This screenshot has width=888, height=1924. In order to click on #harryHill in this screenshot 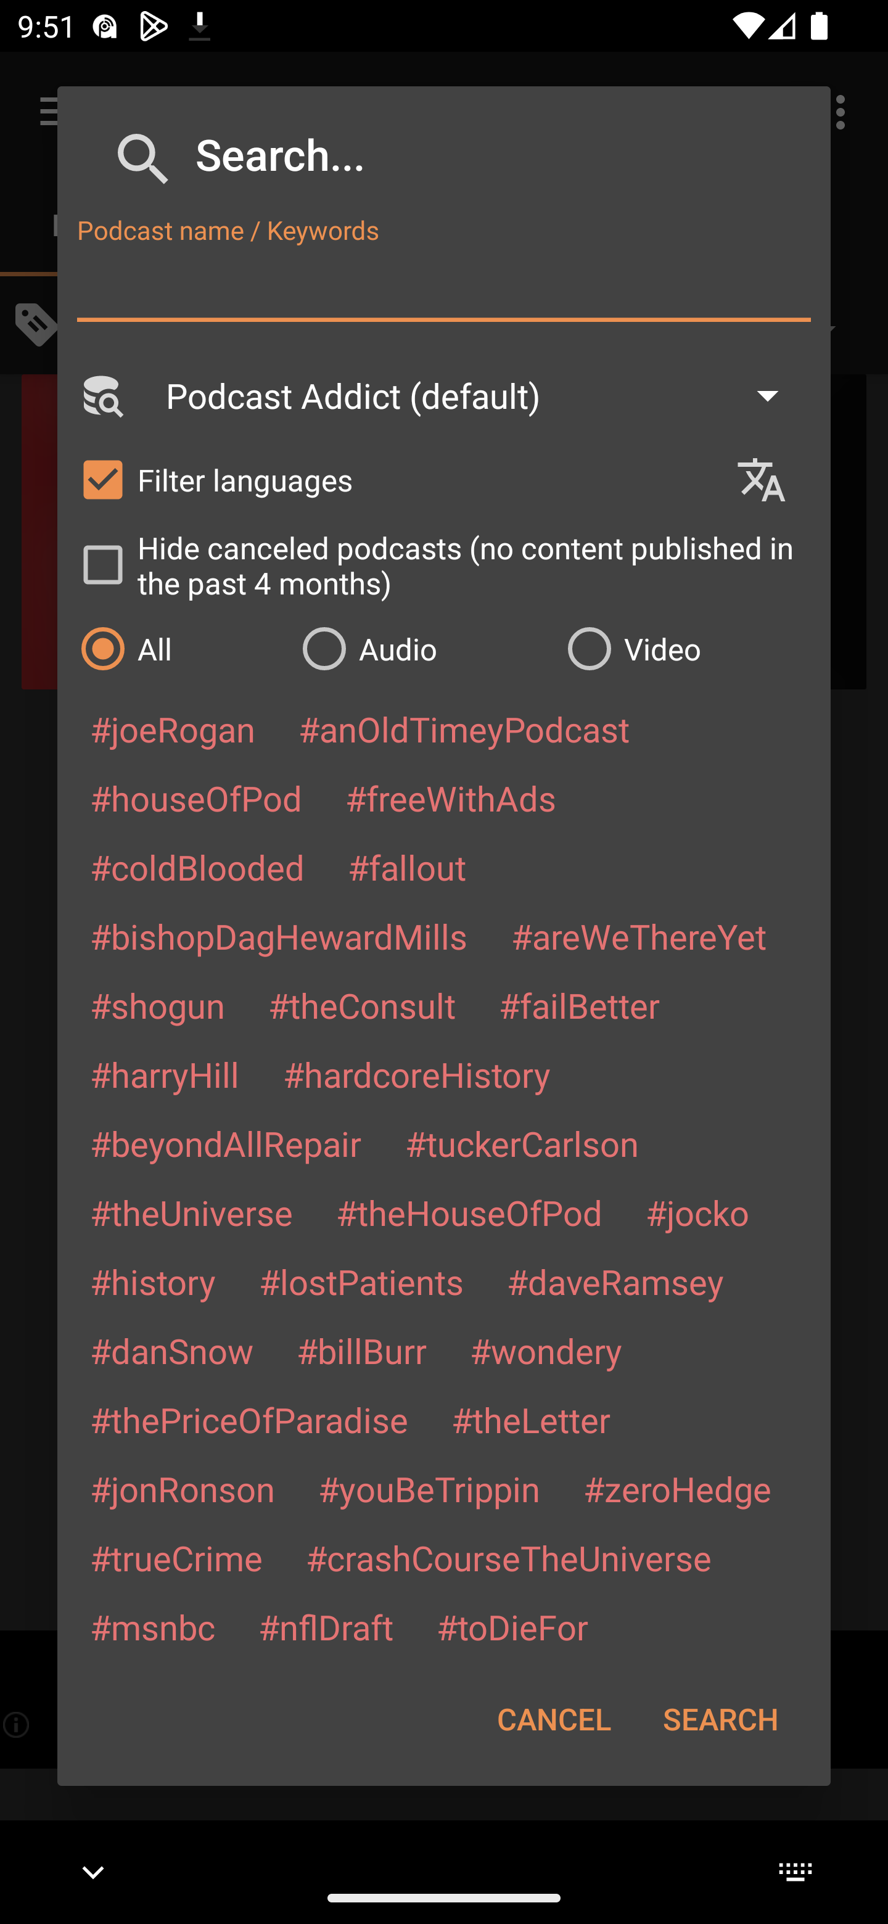, I will do `click(164, 1074)`.